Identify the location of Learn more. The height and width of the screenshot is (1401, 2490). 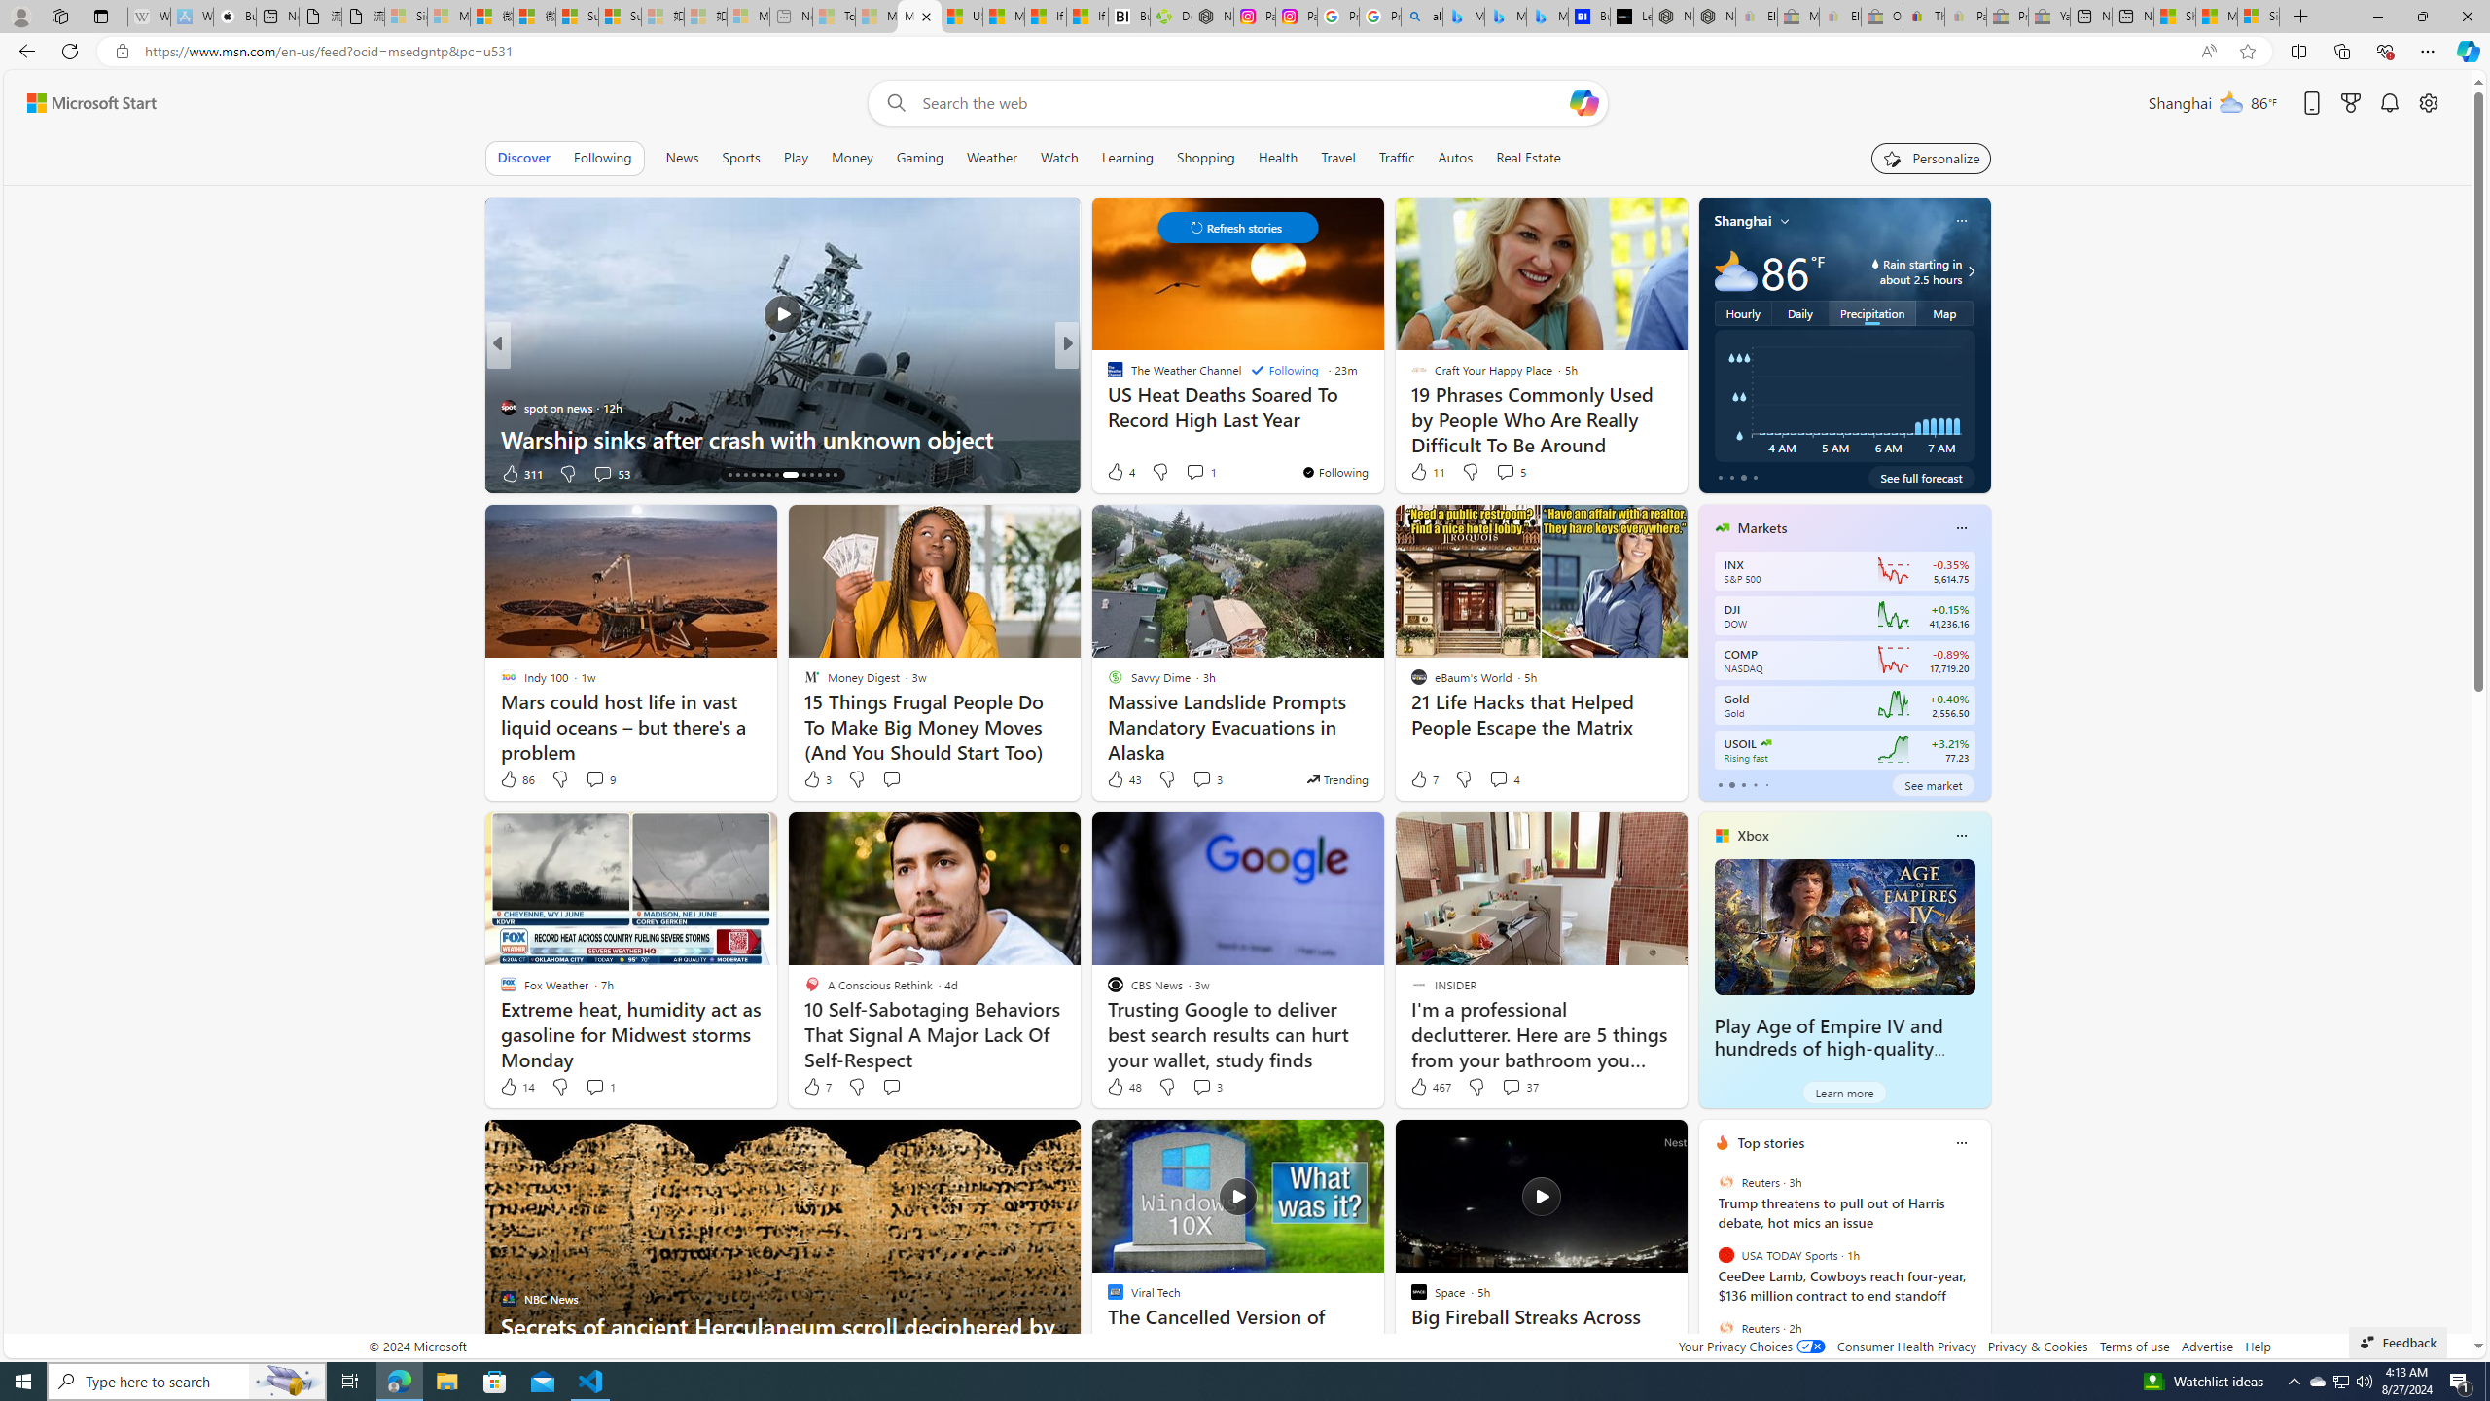
(1844, 1092).